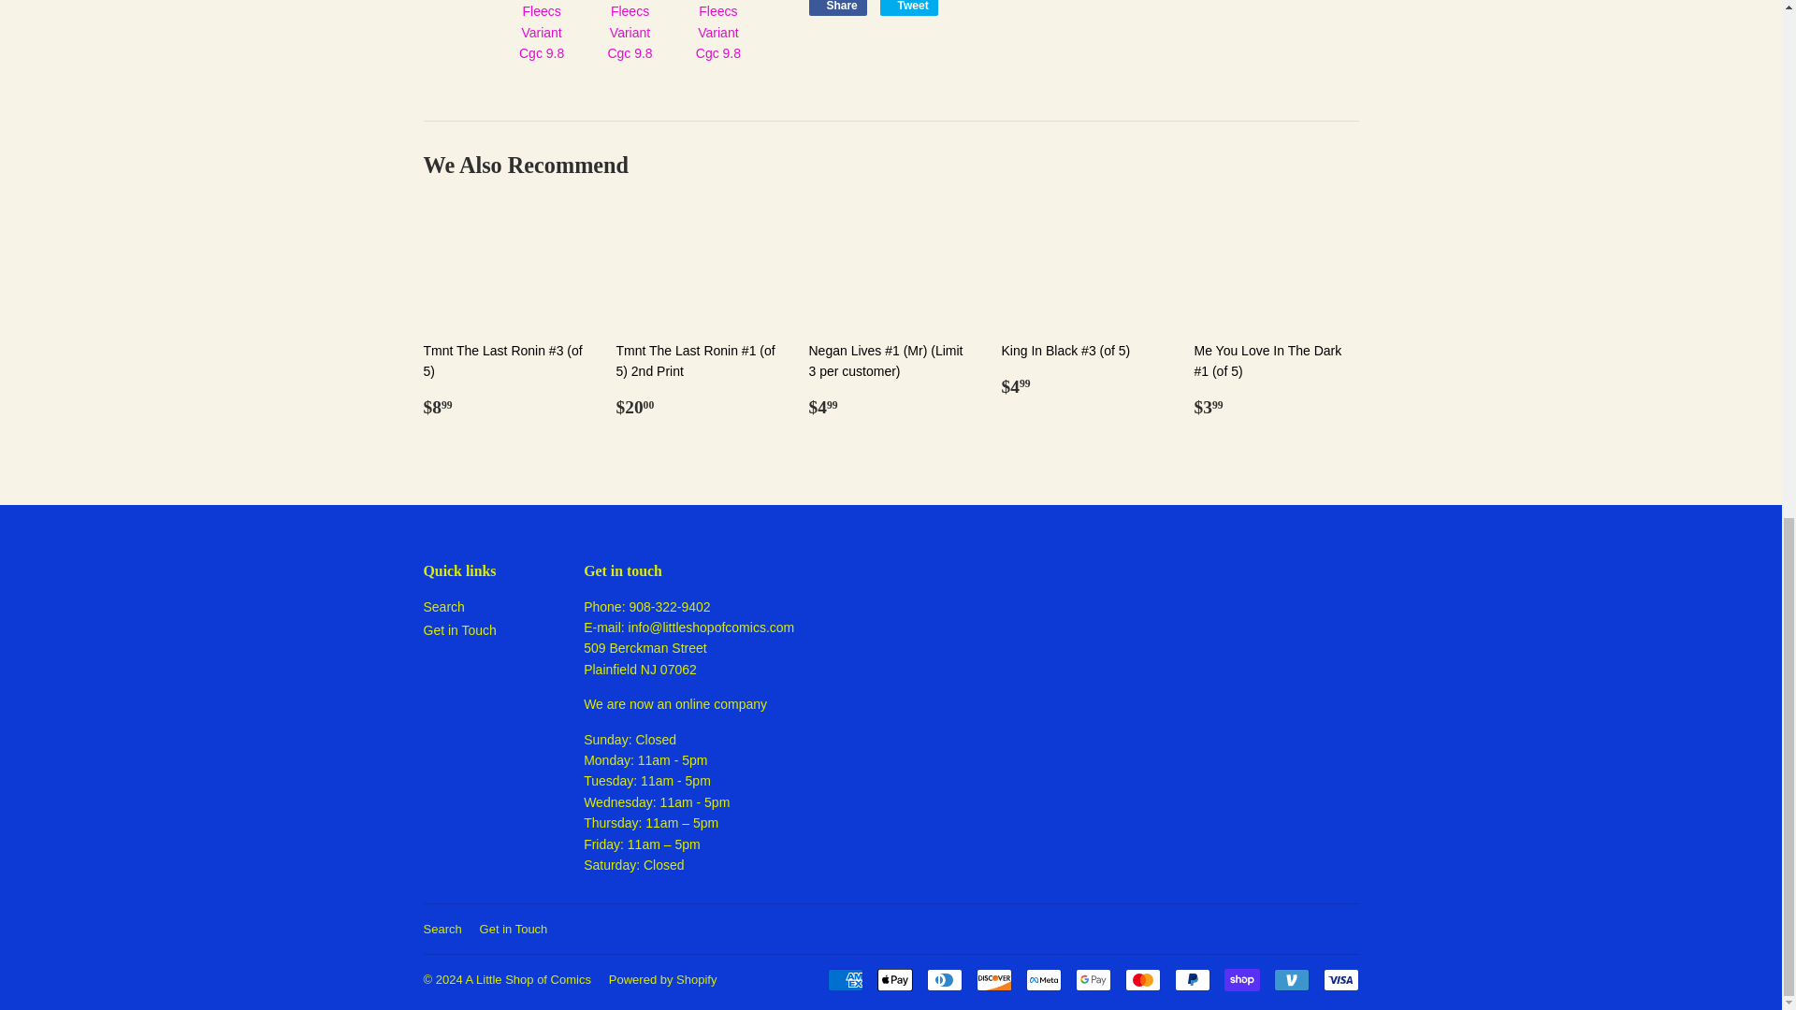  Describe the element at coordinates (1291, 979) in the screenshot. I see `Venmo` at that location.